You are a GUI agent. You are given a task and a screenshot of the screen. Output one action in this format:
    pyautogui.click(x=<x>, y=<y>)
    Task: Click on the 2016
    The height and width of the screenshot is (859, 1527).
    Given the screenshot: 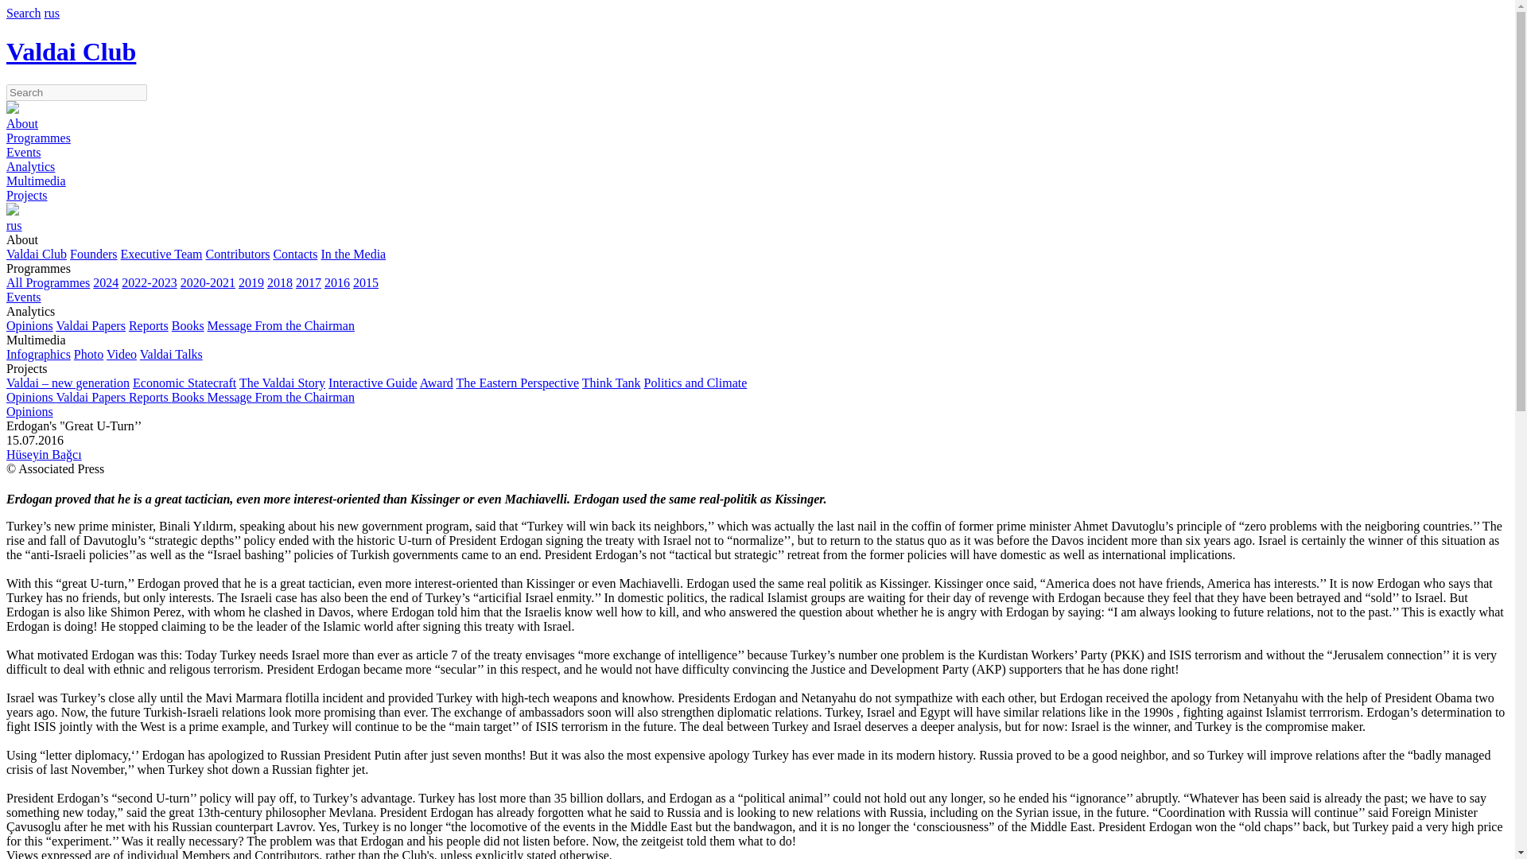 What is the action you would take?
    pyautogui.click(x=336, y=282)
    